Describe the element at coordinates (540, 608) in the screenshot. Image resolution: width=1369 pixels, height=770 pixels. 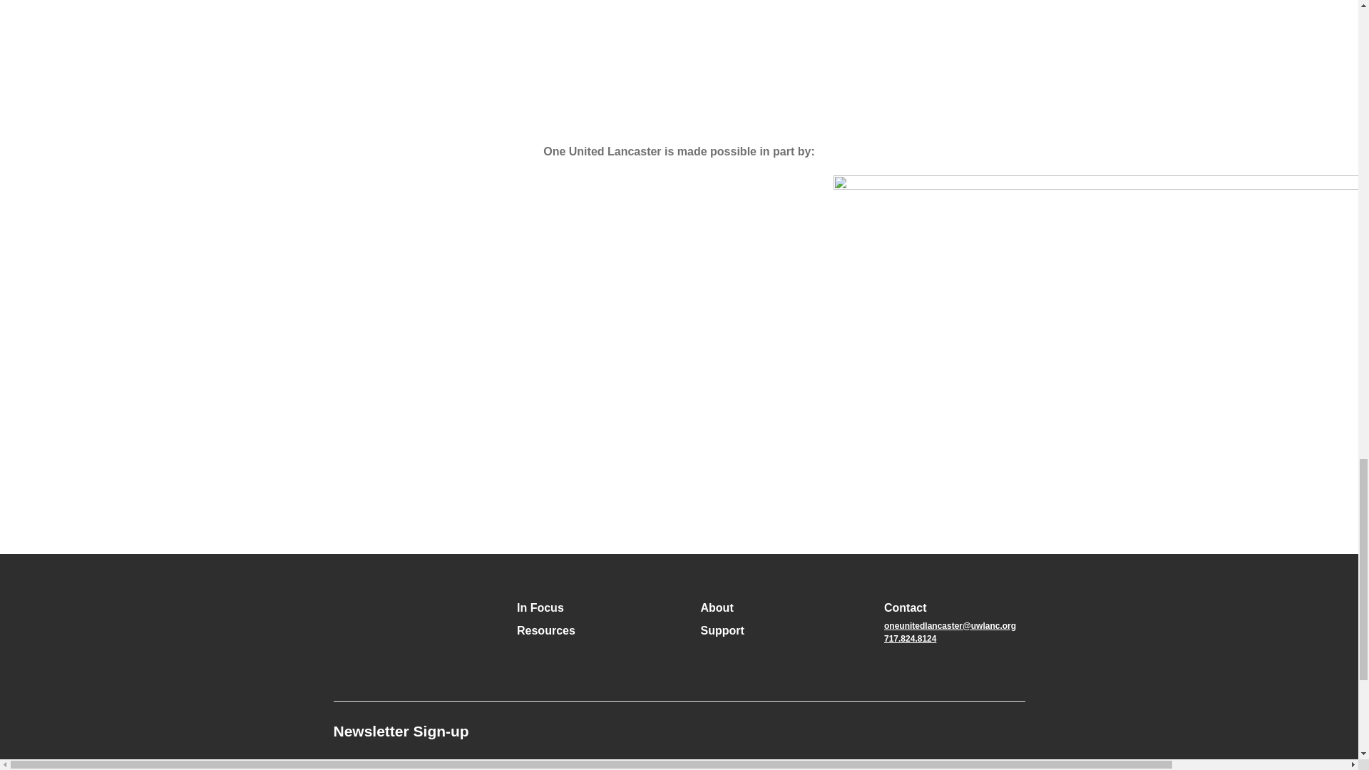
I see `In Focus` at that location.